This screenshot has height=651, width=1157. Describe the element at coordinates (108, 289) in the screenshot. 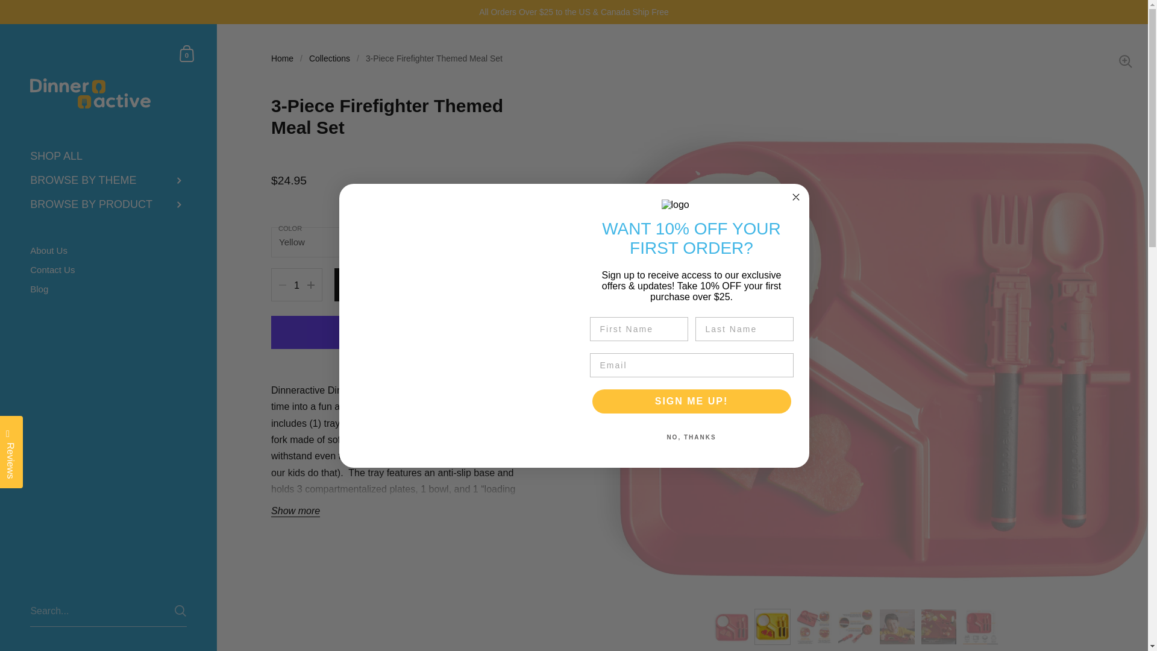

I see `Blog` at that location.